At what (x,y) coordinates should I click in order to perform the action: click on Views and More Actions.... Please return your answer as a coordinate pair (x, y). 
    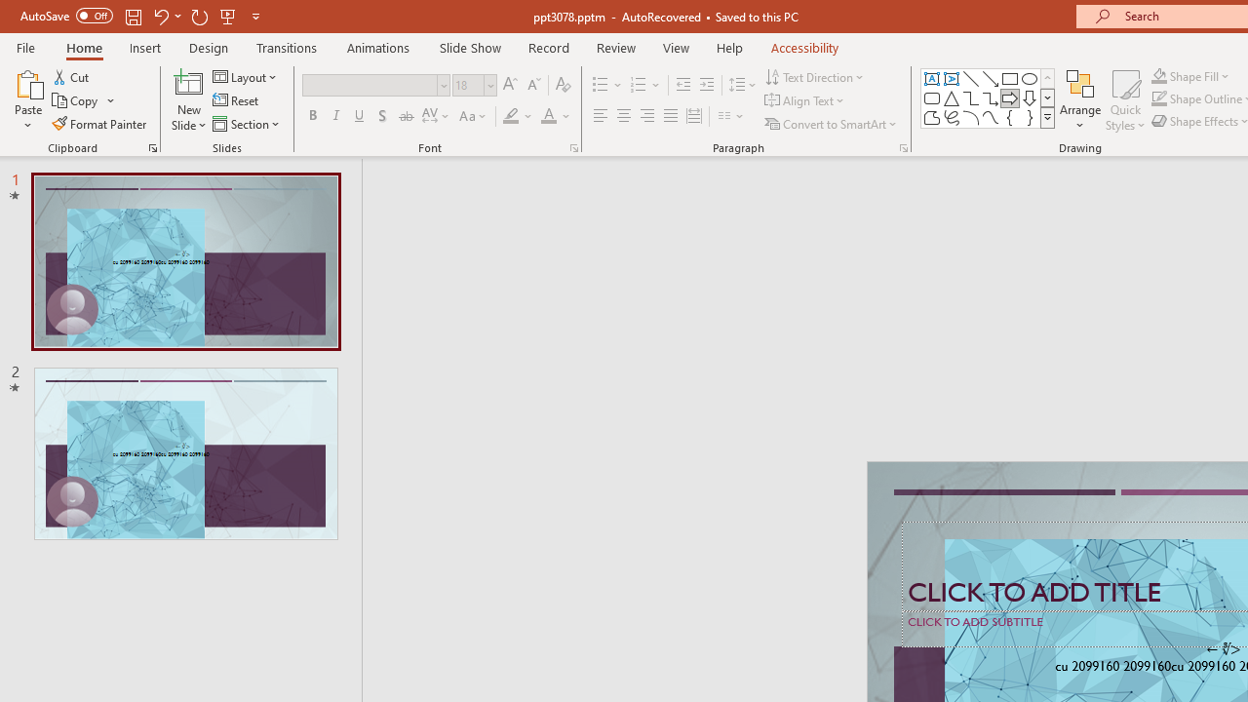
    Looking at the image, I should click on (431, 313).